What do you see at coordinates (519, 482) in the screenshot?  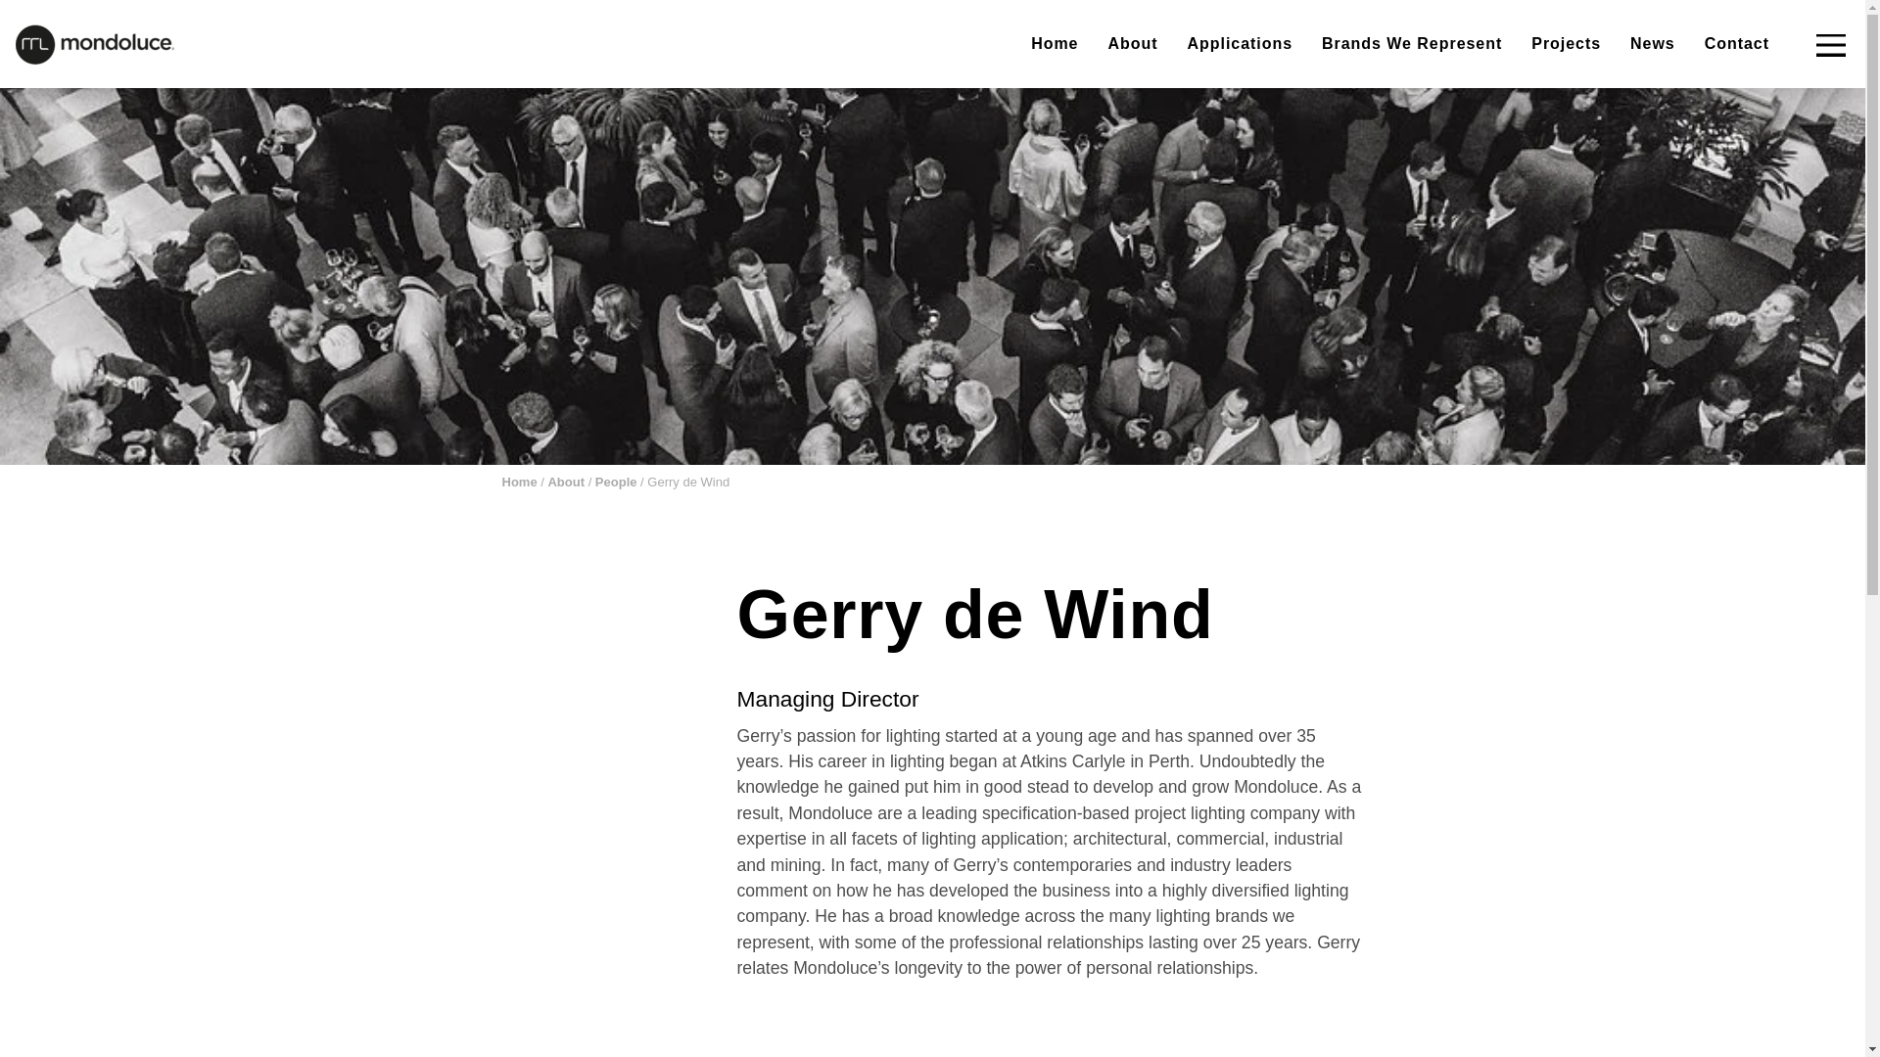 I see `Go to Mondoluce.` at bounding box center [519, 482].